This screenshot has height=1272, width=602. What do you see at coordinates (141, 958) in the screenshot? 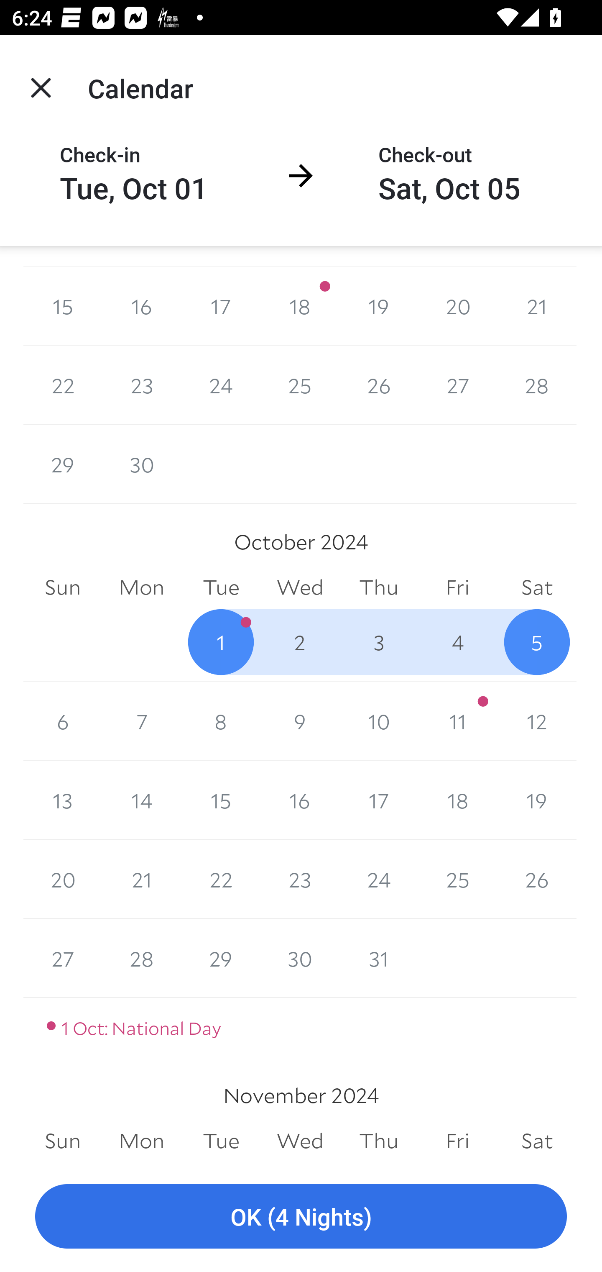
I see `28 28 October 2024` at bounding box center [141, 958].